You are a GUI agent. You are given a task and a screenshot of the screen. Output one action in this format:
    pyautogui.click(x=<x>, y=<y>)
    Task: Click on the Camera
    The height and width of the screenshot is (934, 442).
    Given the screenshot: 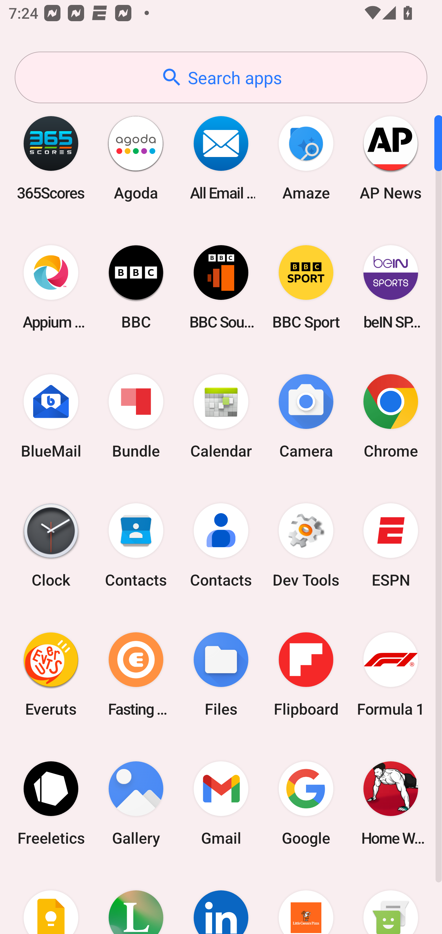 What is the action you would take?
    pyautogui.click(x=306, y=417)
    